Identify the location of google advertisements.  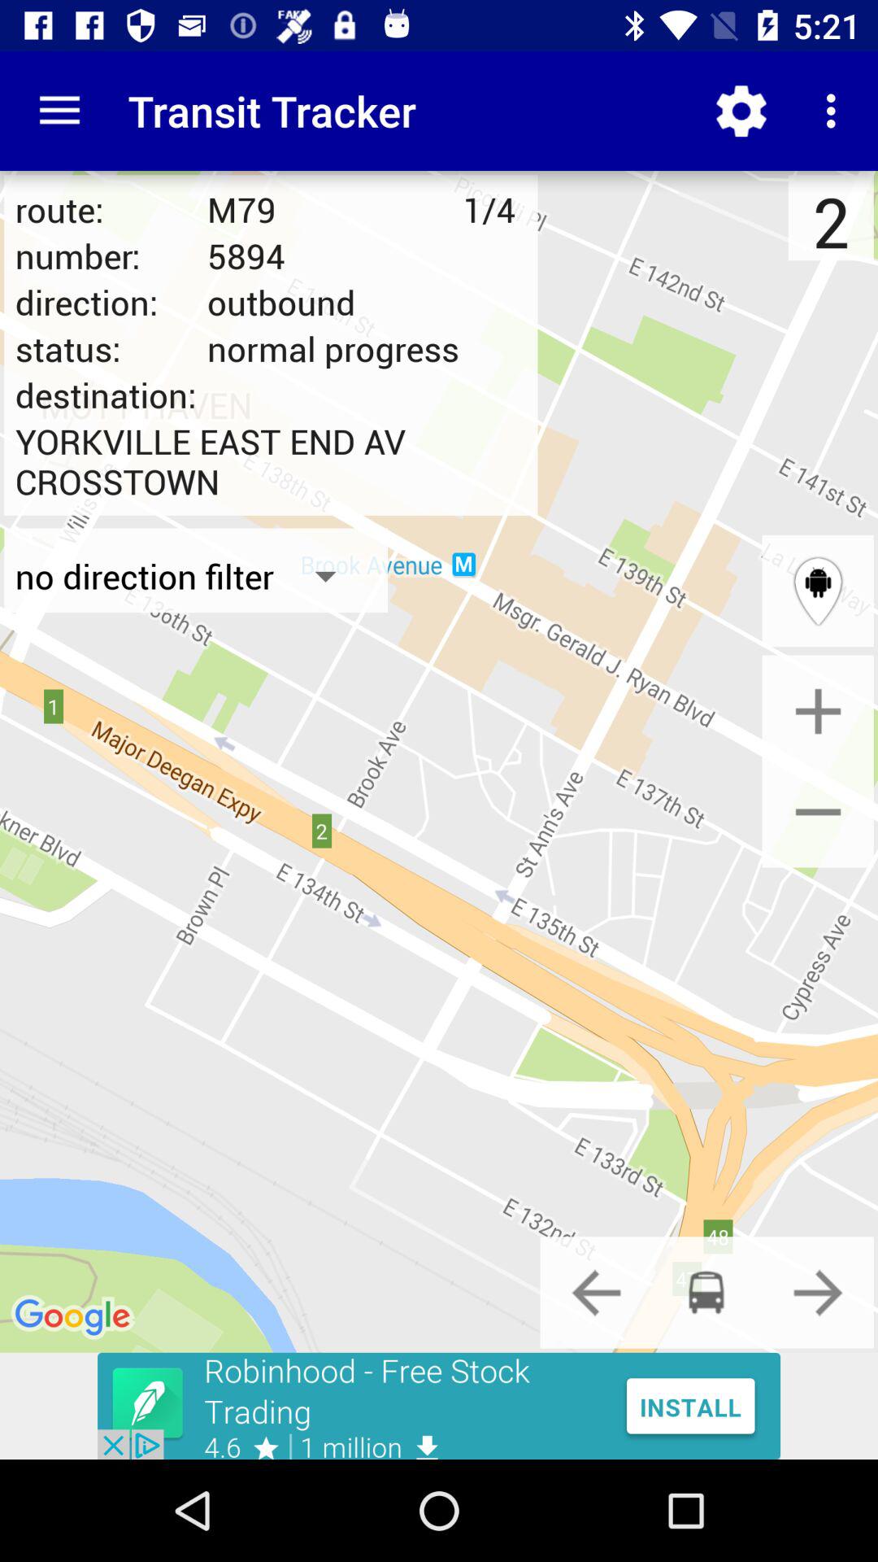
(439, 1406).